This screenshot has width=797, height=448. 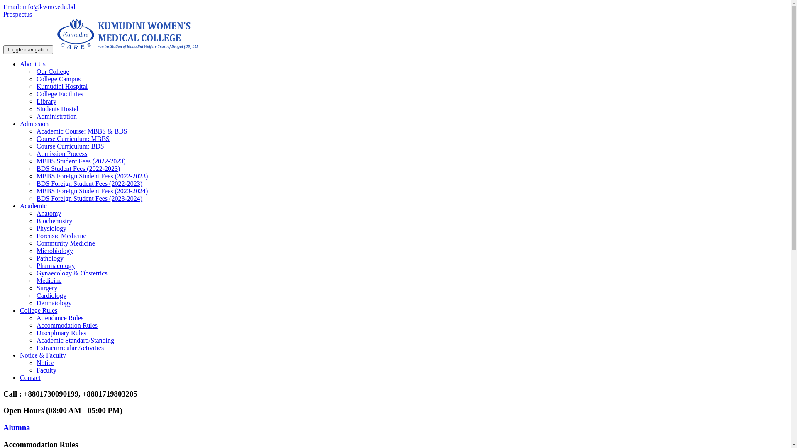 What do you see at coordinates (72, 273) in the screenshot?
I see `Gynaecology & Obstetrics` at bounding box center [72, 273].